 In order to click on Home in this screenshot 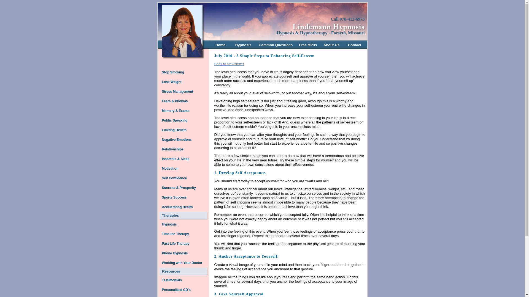, I will do `click(220, 45)`.